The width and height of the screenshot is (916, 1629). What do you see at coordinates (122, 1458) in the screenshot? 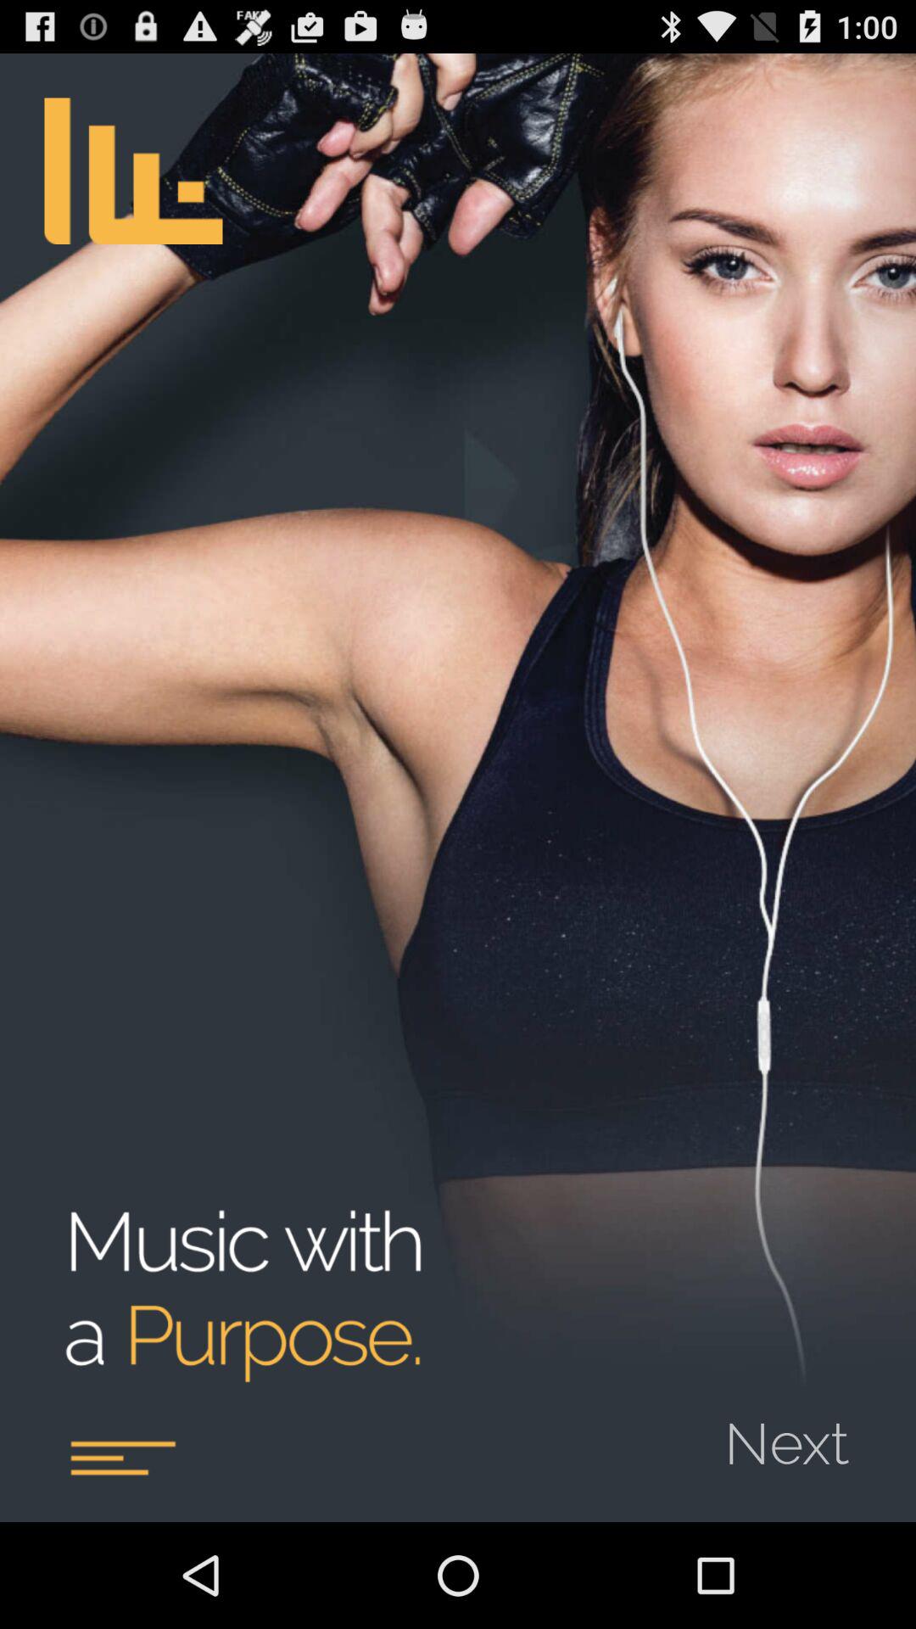
I see `turn off the icon to the left of next item` at bounding box center [122, 1458].